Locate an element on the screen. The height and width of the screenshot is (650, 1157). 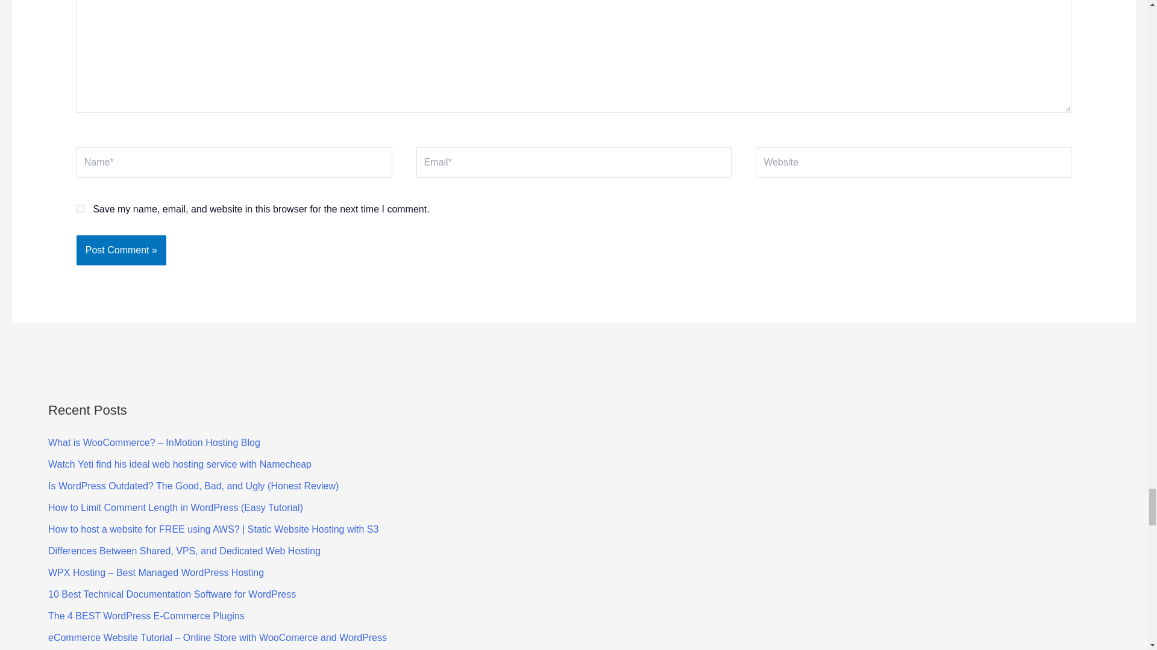
Watch Yeti find his ideal web hosting service with Namecheap is located at coordinates (180, 463).